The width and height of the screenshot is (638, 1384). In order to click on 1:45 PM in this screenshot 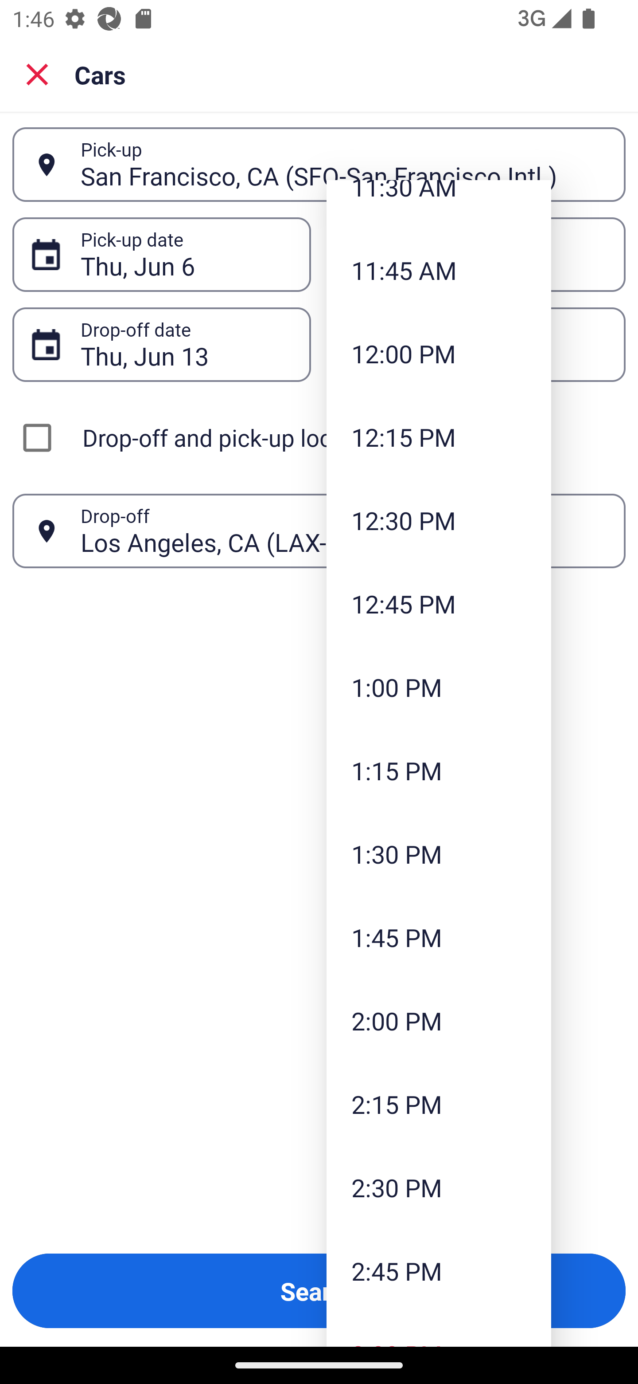, I will do `click(439, 937)`.